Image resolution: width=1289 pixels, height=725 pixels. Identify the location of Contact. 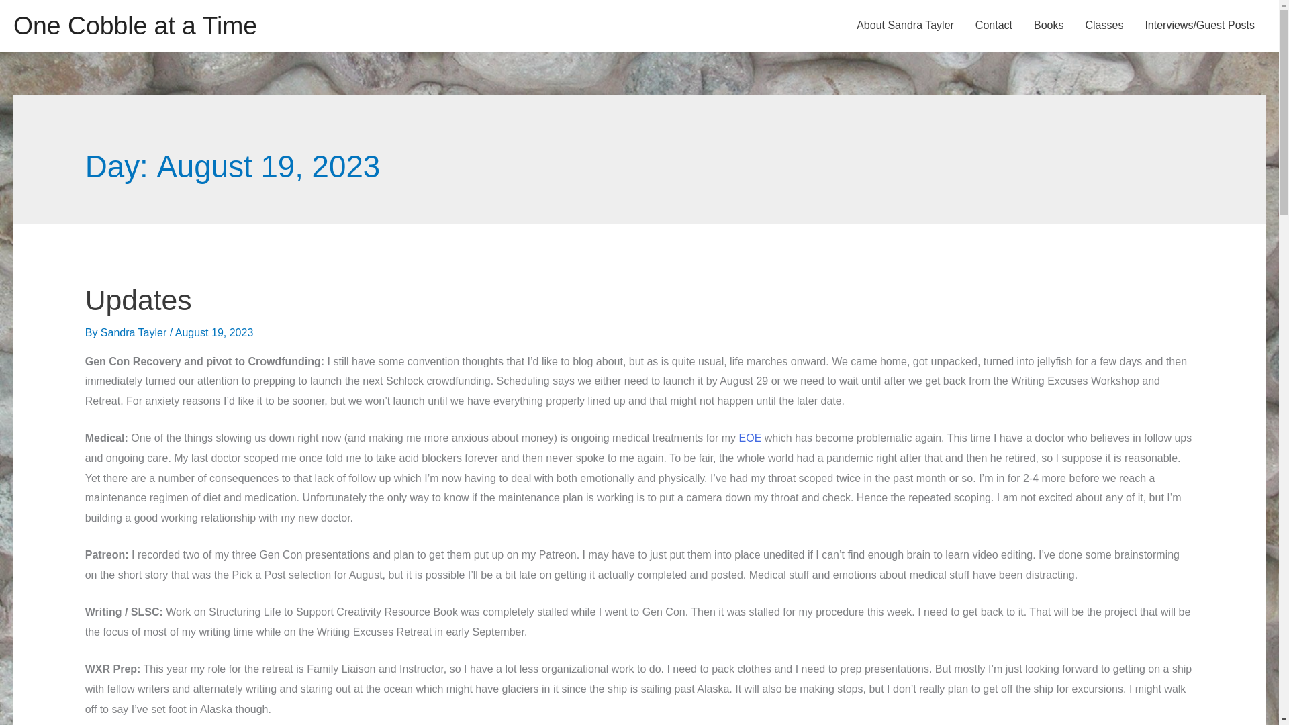
(994, 26).